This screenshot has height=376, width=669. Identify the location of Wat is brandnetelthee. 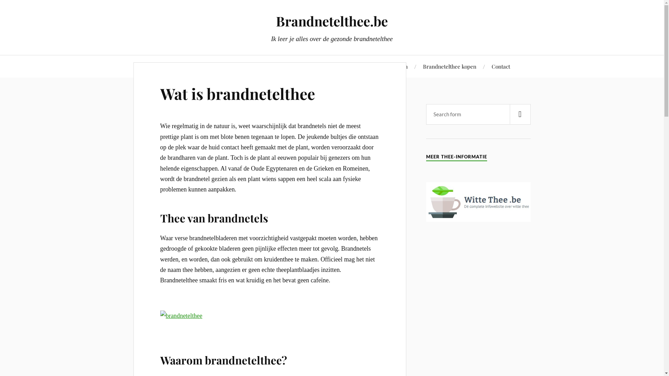
(238, 93).